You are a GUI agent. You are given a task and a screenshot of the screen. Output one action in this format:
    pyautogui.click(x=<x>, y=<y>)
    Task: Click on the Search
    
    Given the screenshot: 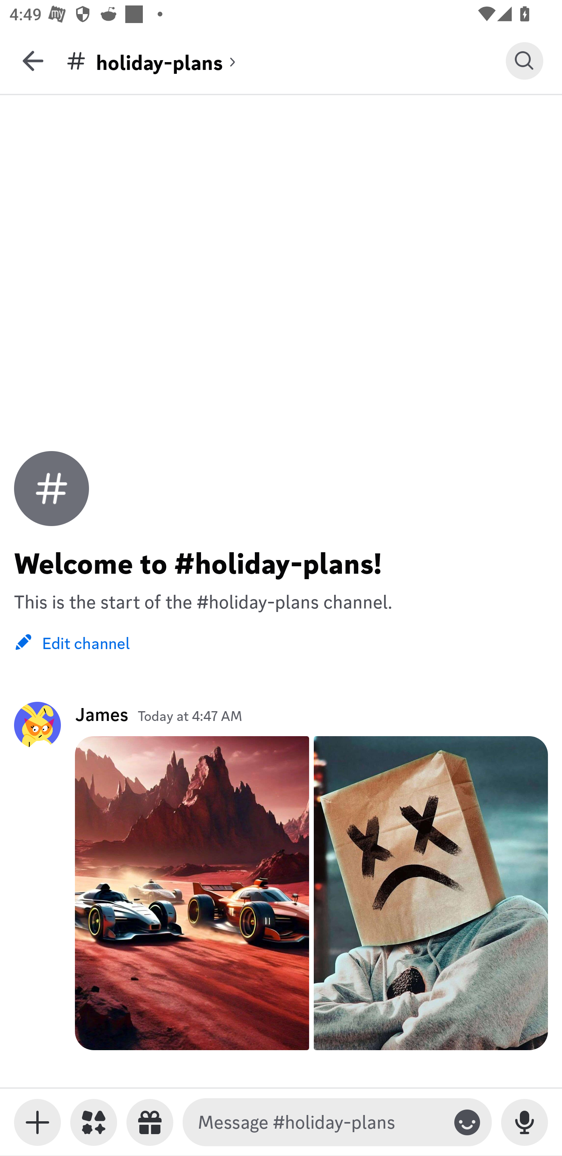 What is the action you would take?
    pyautogui.click(x=525, y=61)
    